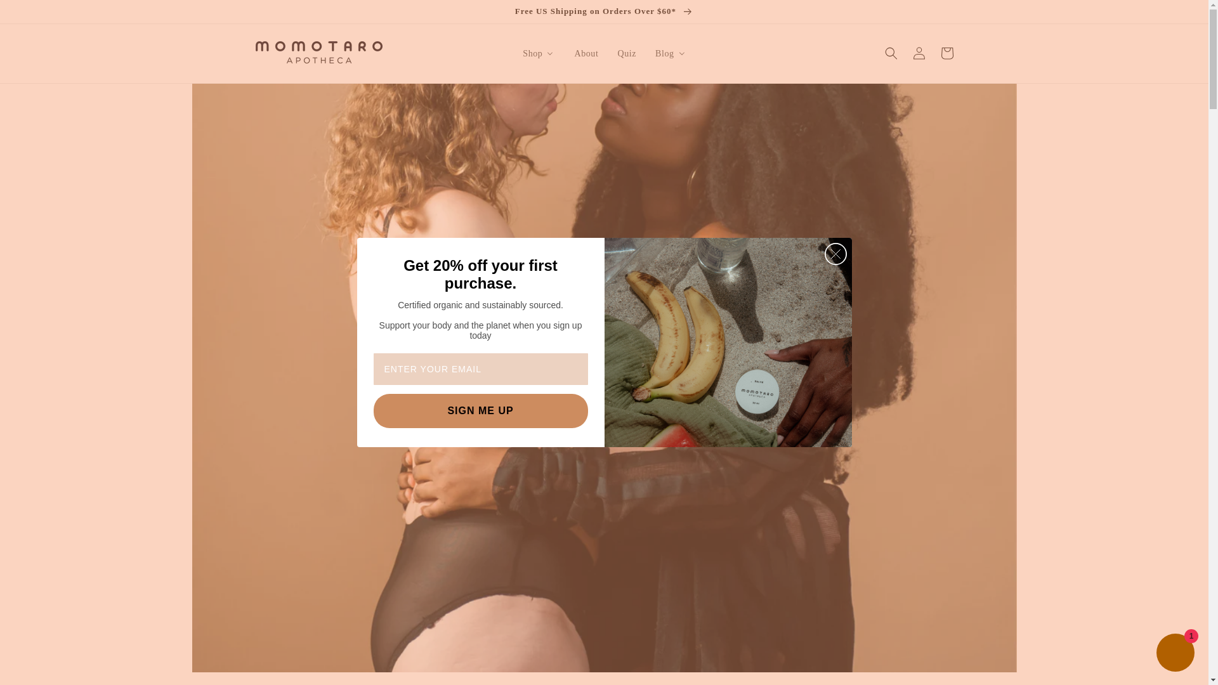  Describe the element at coordinates (1175, 654) in the screenshot. I see `Shopify online store chat` at that location.